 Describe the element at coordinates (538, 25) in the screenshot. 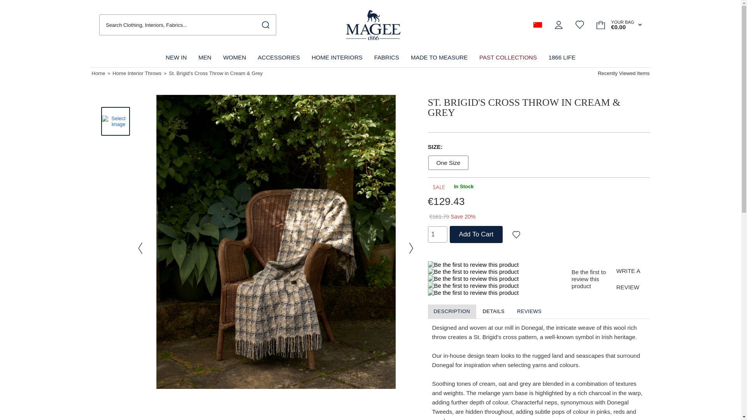

I see `Country Settings` at that location.